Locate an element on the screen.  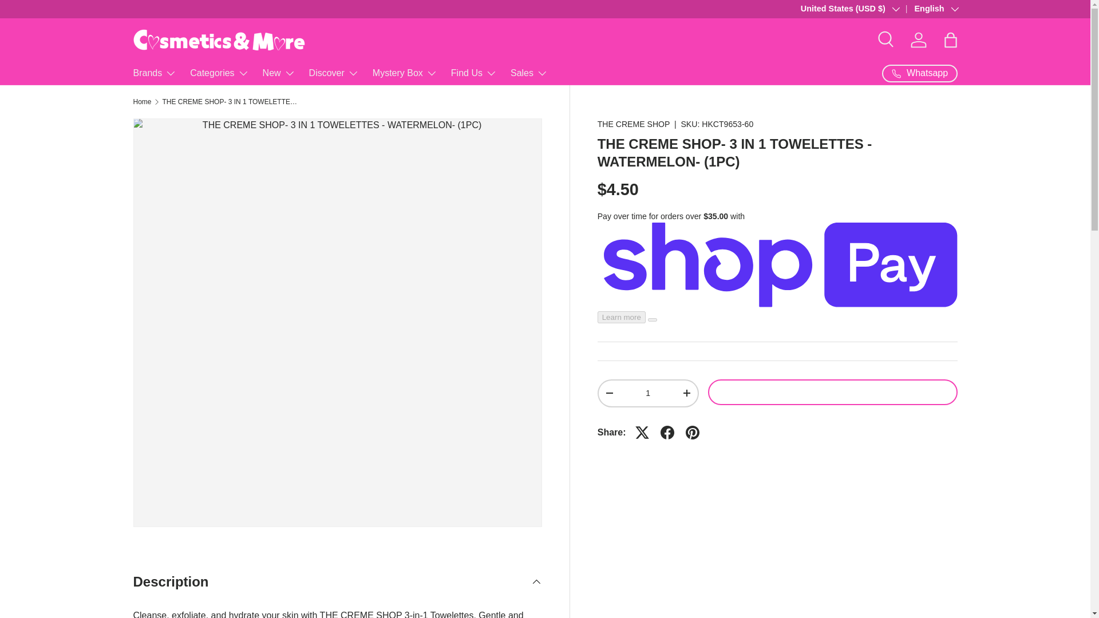
Log in is located at coordinates (918, 39).